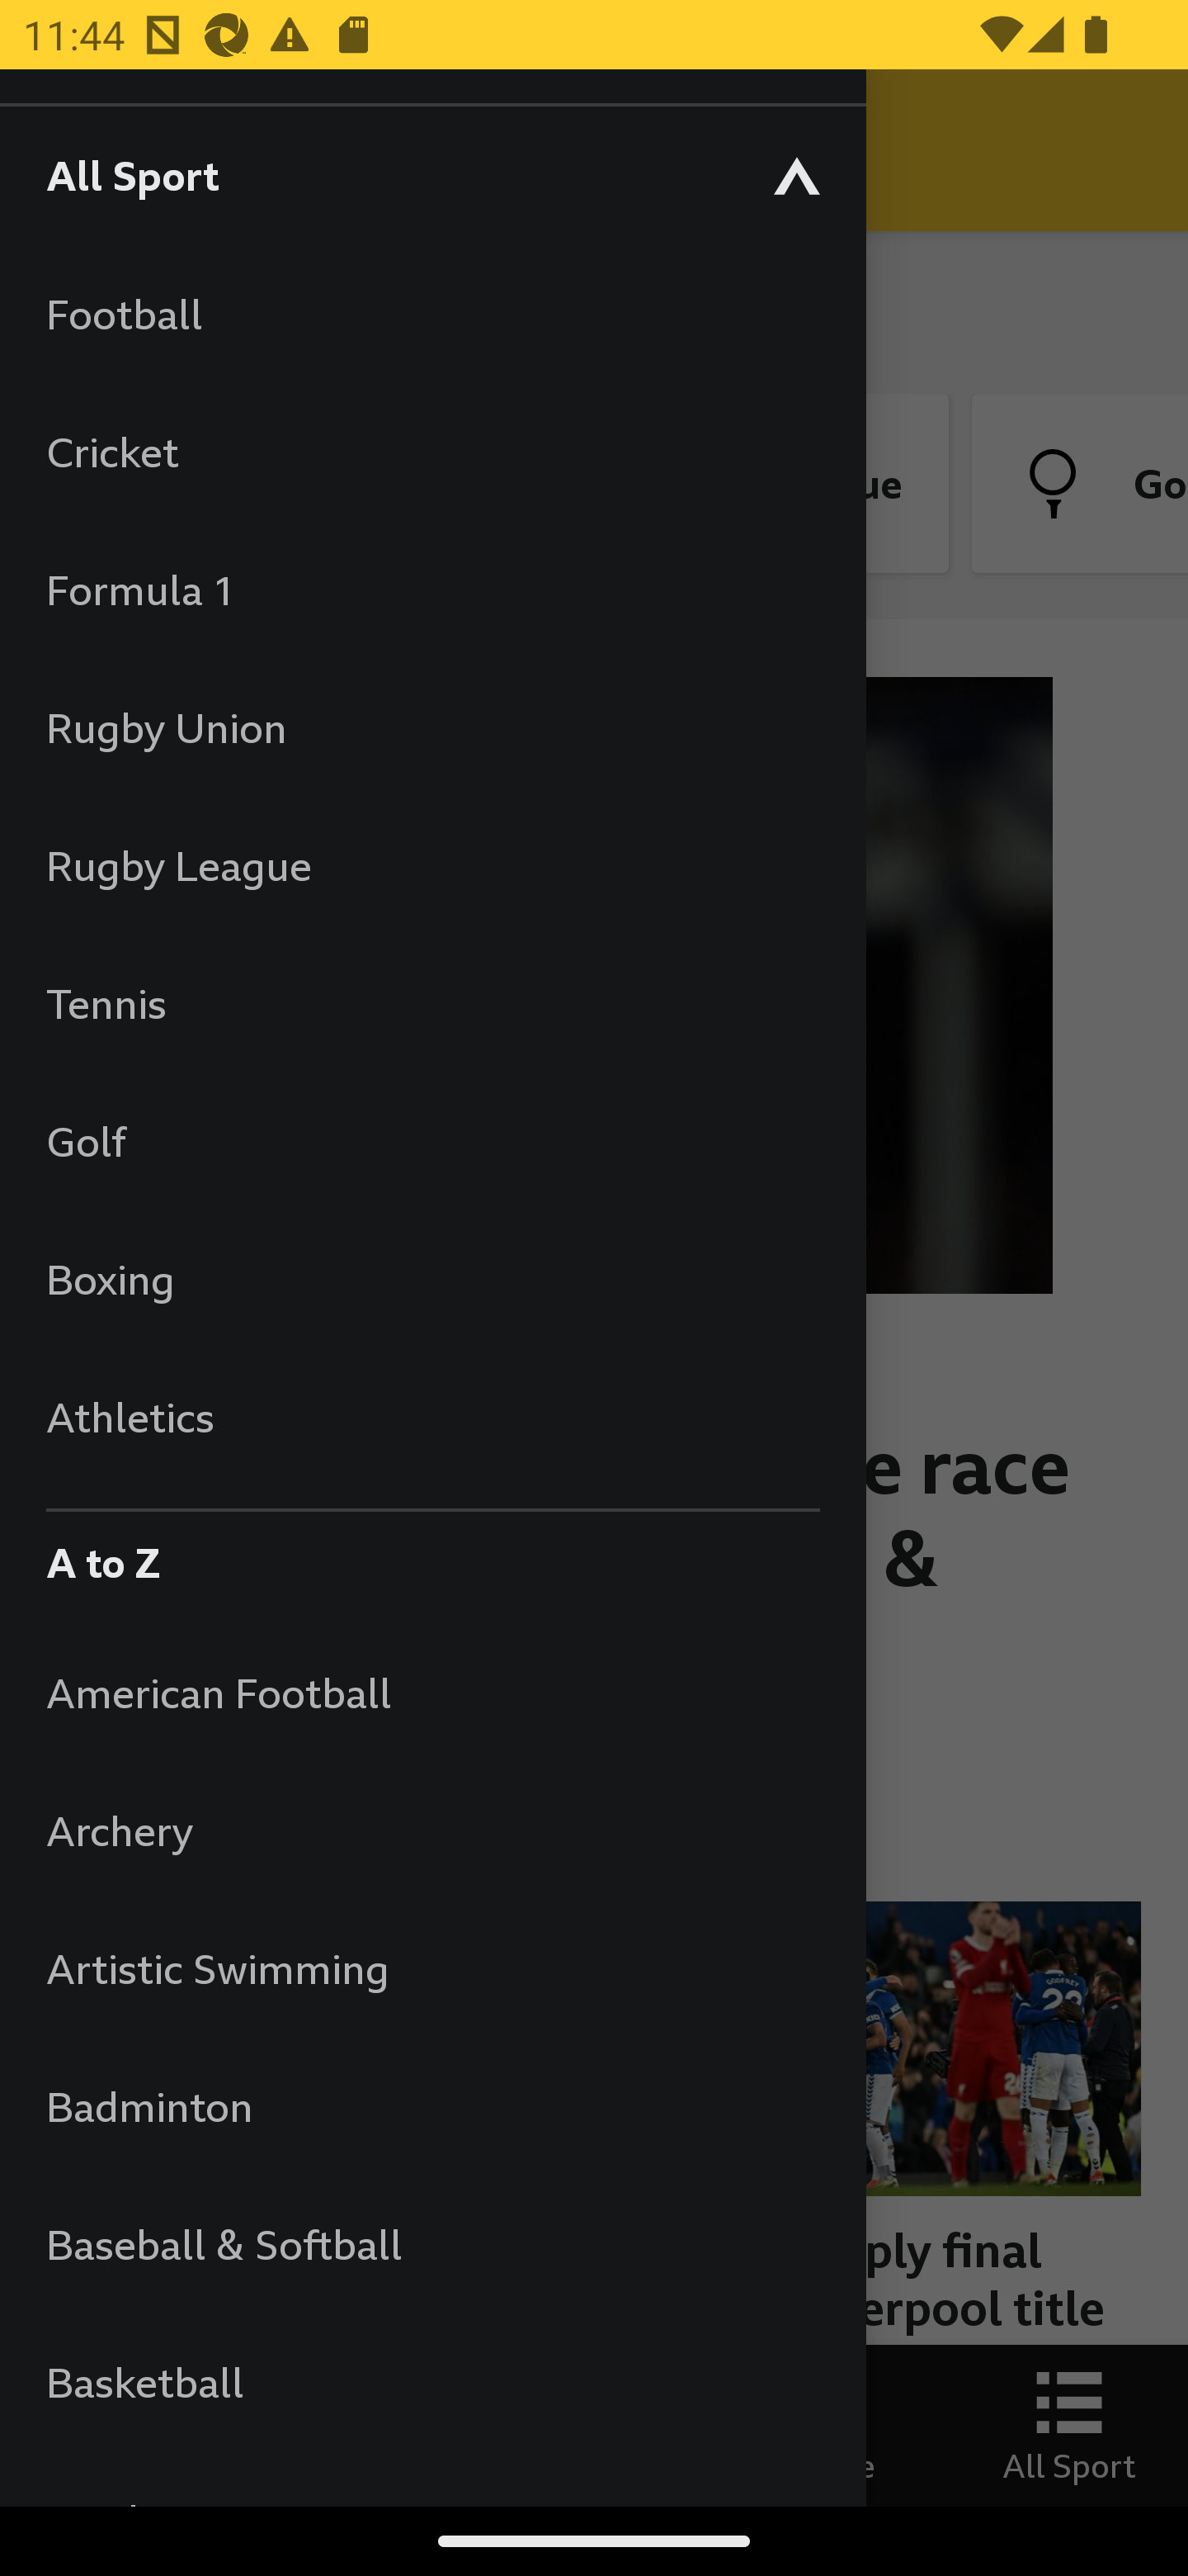 The width and height of the screenshot is (1188, 2576). Describe the element at coordinates (432, 2107) in the screenshot. I see `Badminton` at that location.